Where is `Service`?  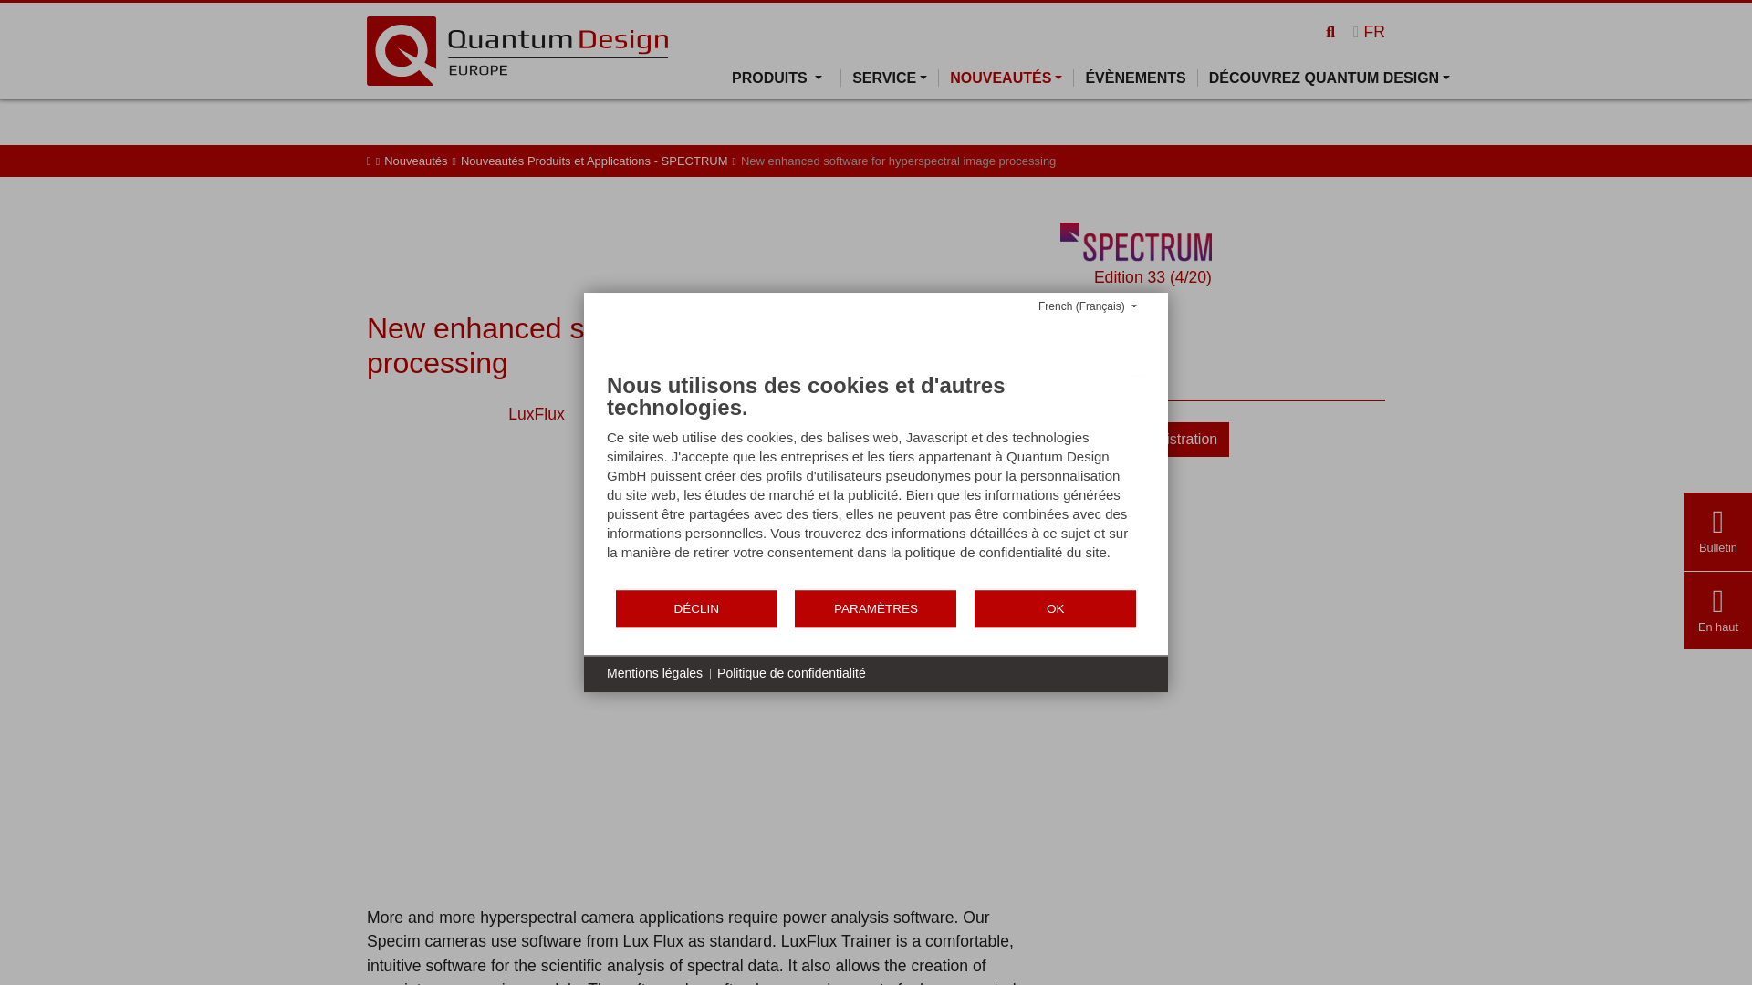
Service is located at coordinates (889, 78).